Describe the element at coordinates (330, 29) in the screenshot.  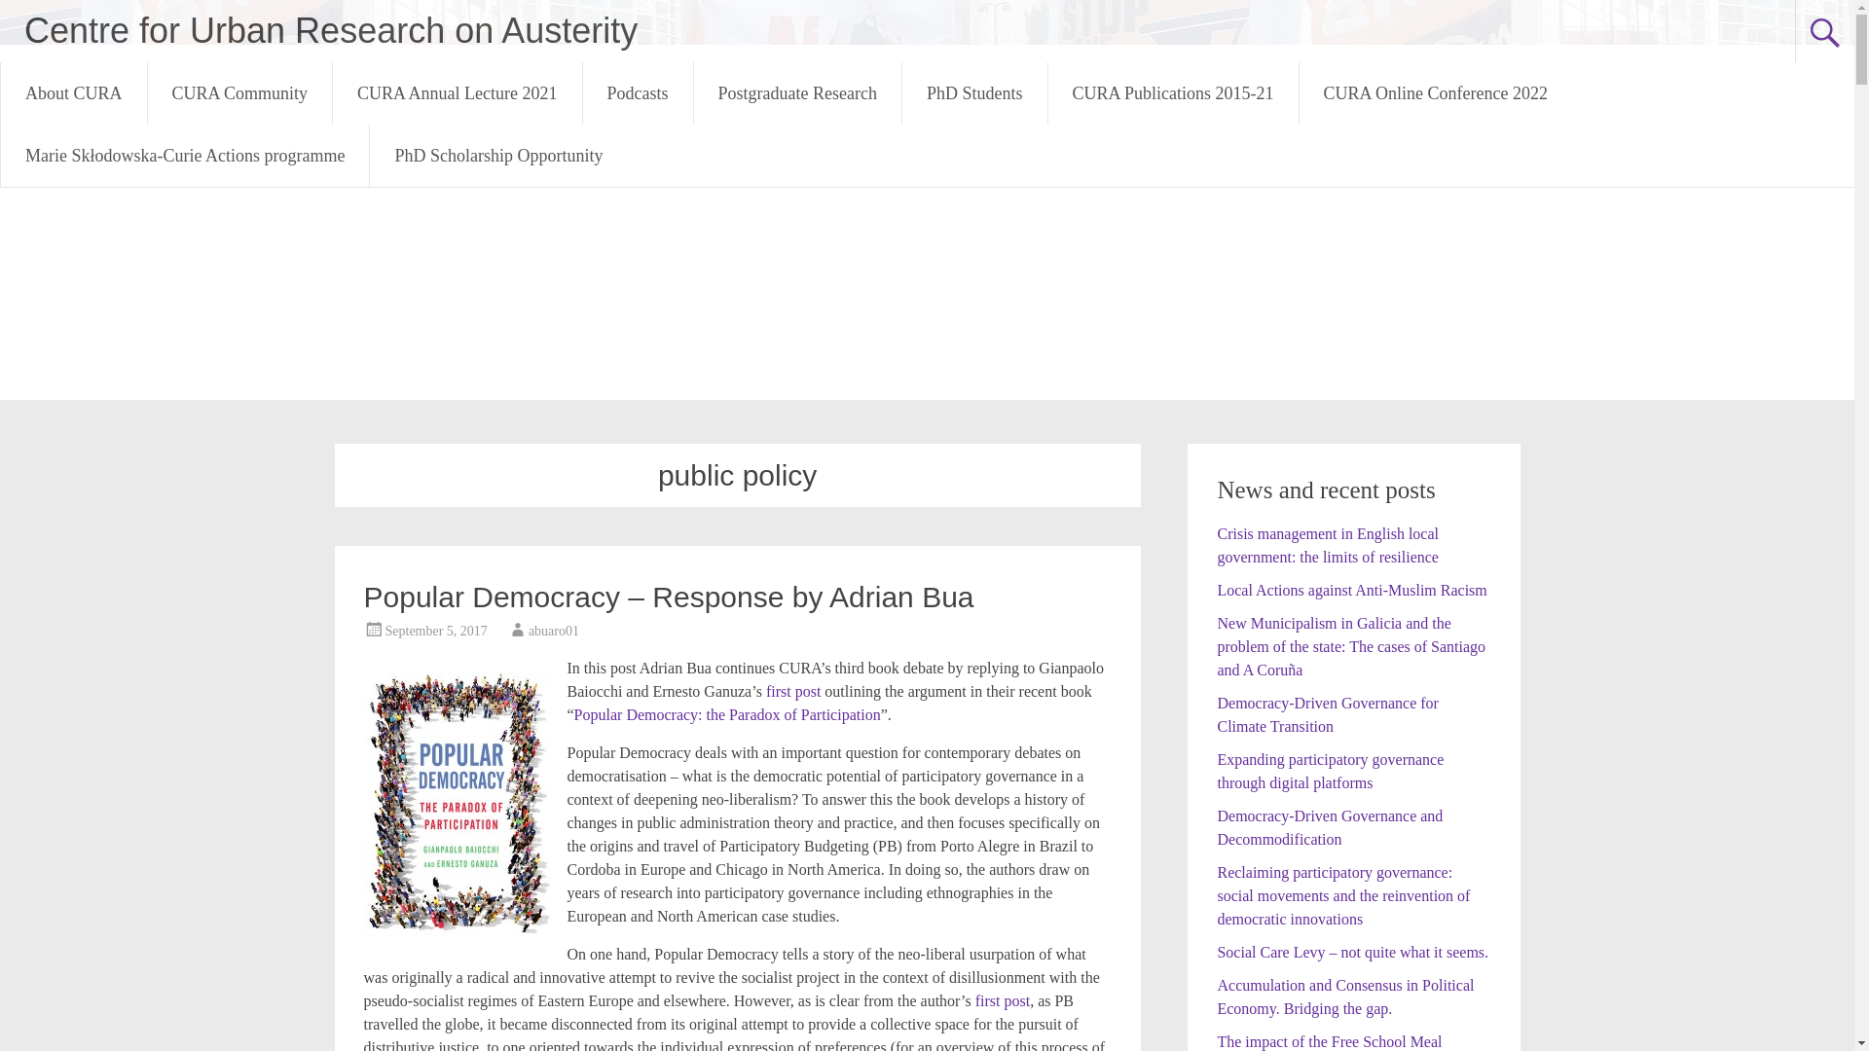
I see `Centre for Urban Research on Austerity` at that location.